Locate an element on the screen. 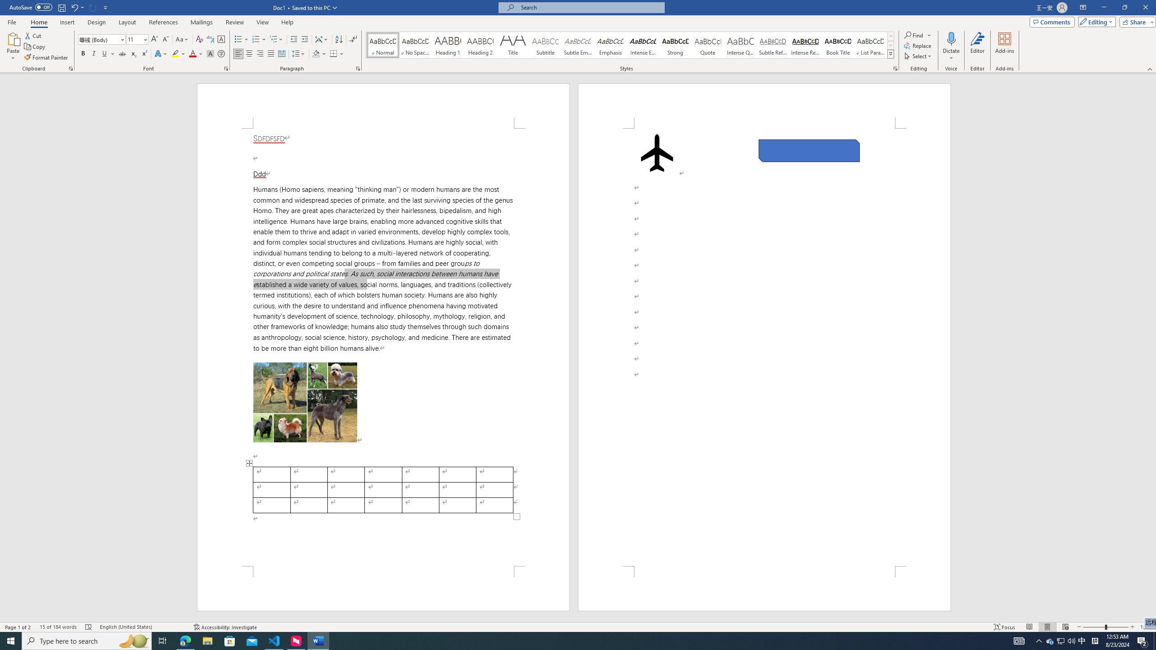 The width and height of the screenshot is (1156, 650). Phonetic Guide... is located at coordinates (210, 40).